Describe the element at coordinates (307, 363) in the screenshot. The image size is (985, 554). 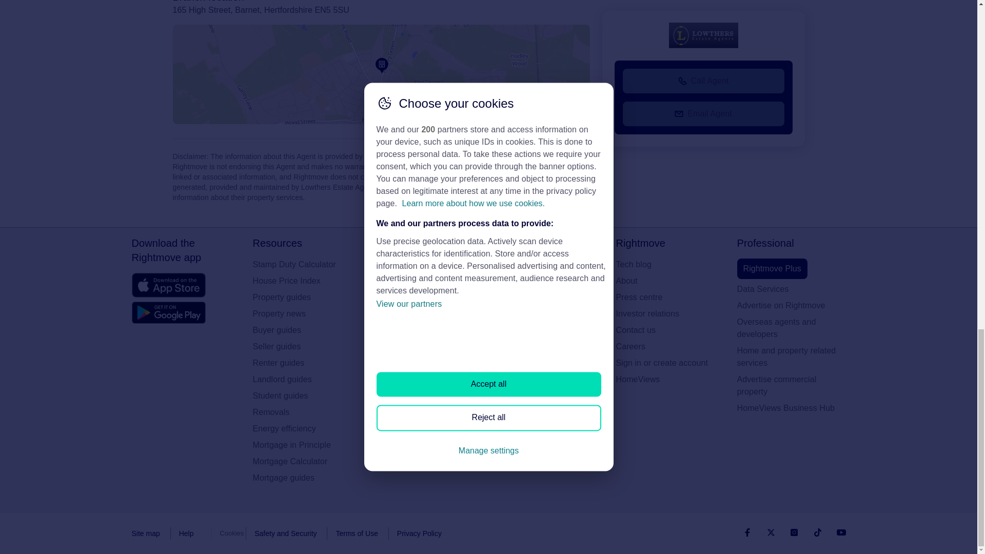
I see `Renter guides` at that location.